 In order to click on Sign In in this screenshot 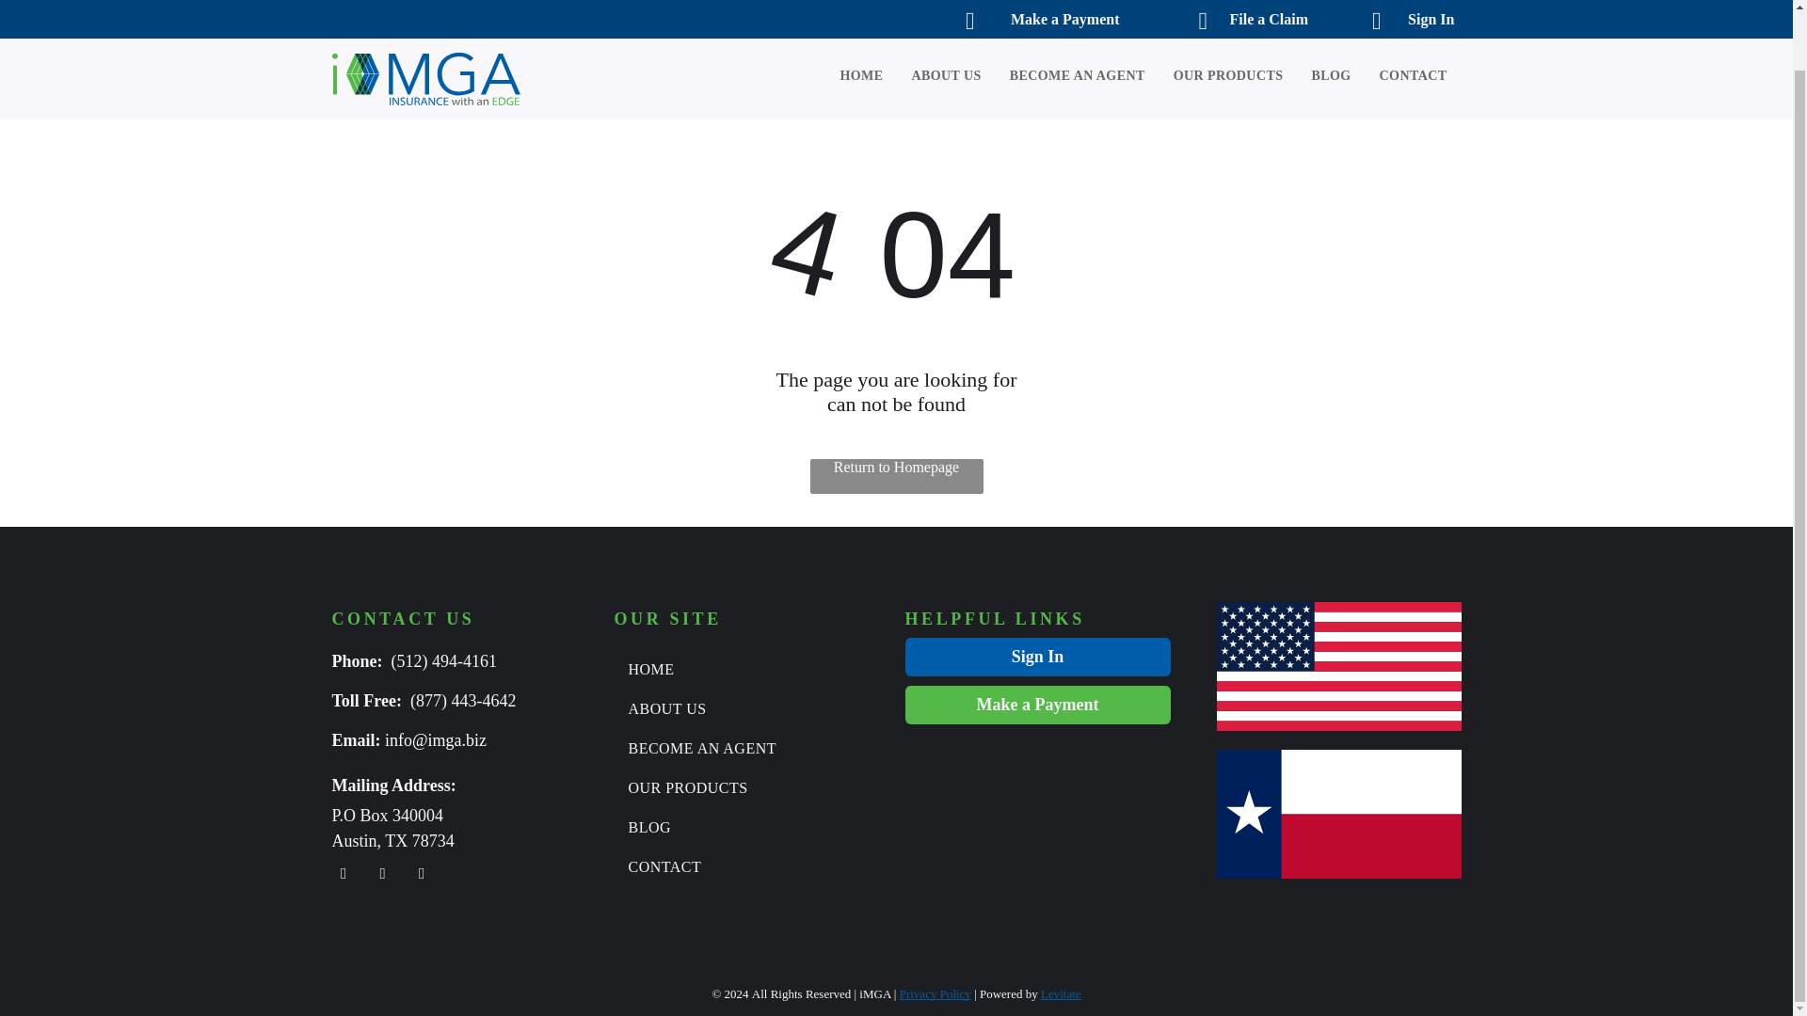, I will do `click(1037, 657)`.